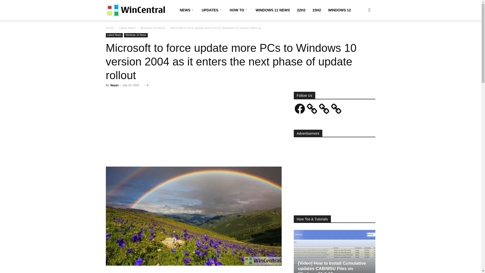 The height and width of the screenshot is (273, 485). What do you see at coordinates (187, 10) in the screenshot?
I see `NEWS` at bounding box center [187, 10].